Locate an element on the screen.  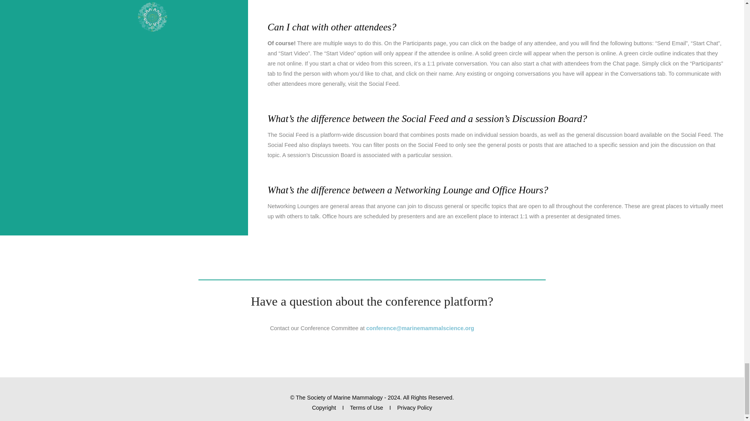
Privacy Policy is located at coordinates (415, 408).